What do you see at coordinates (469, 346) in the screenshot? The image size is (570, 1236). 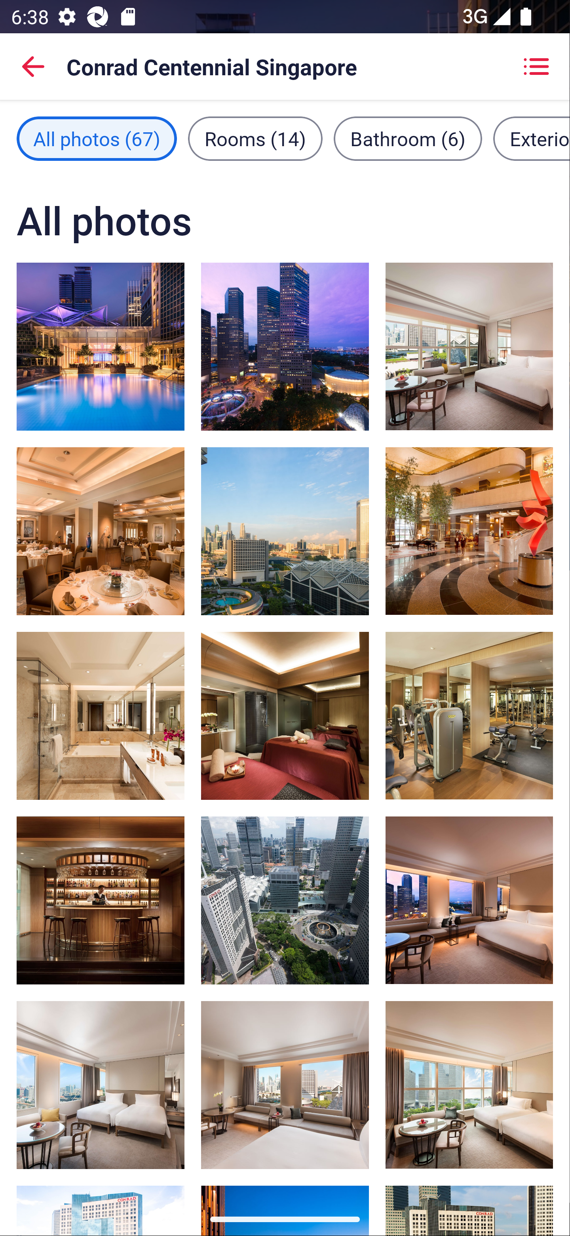 I see `TV, image` at bounding box center [469, 346].